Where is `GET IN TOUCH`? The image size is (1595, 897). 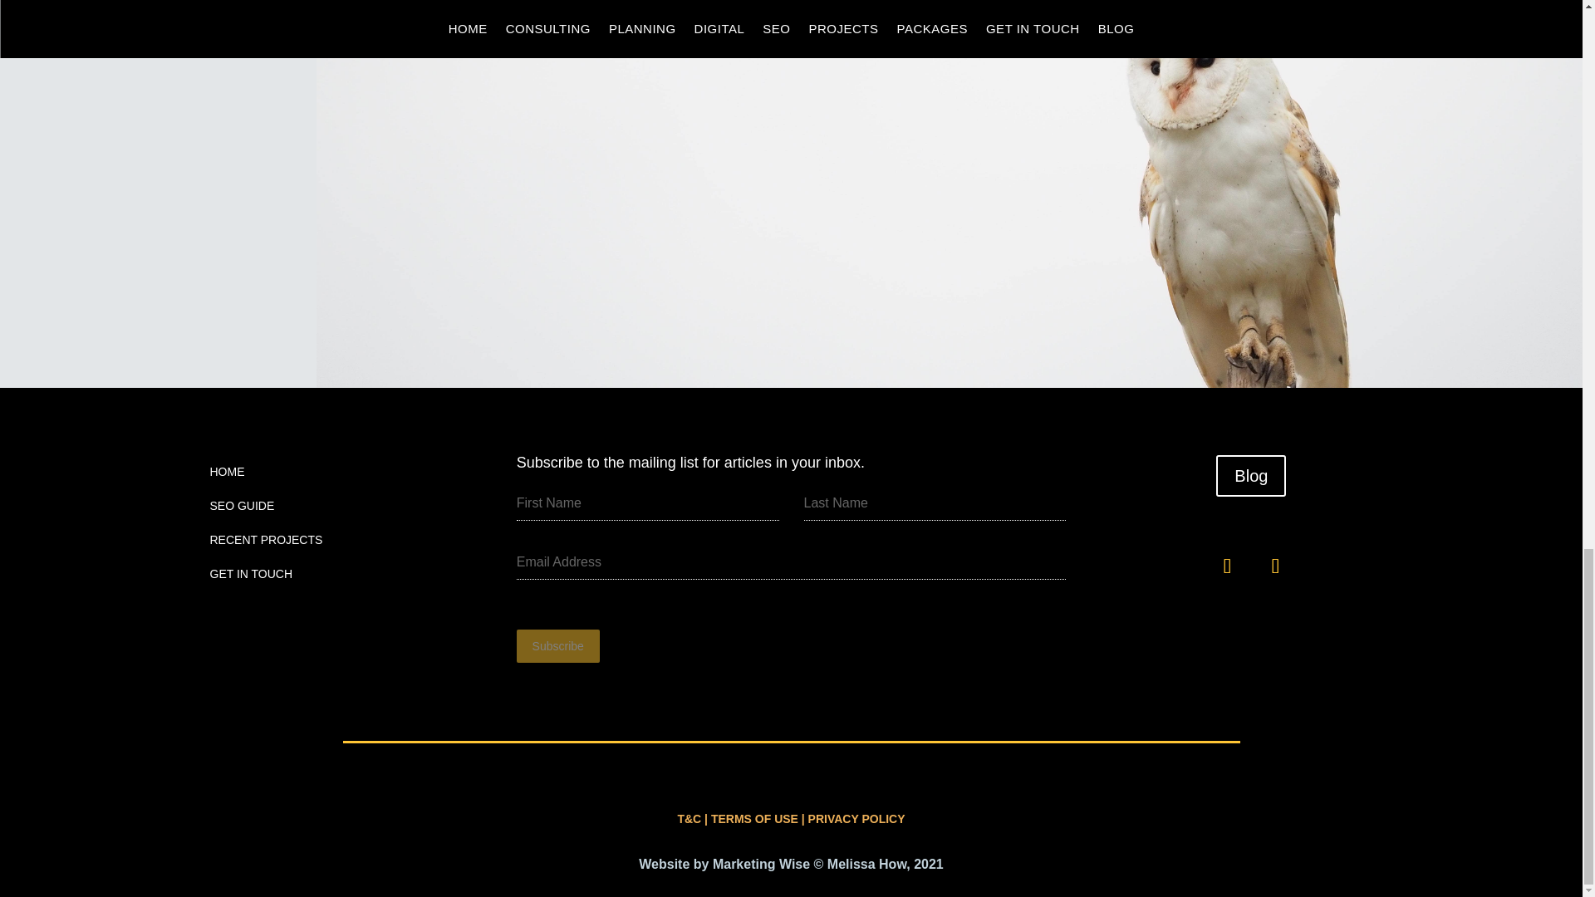 GET IN TOUCH is located at coordinates (250, 577).